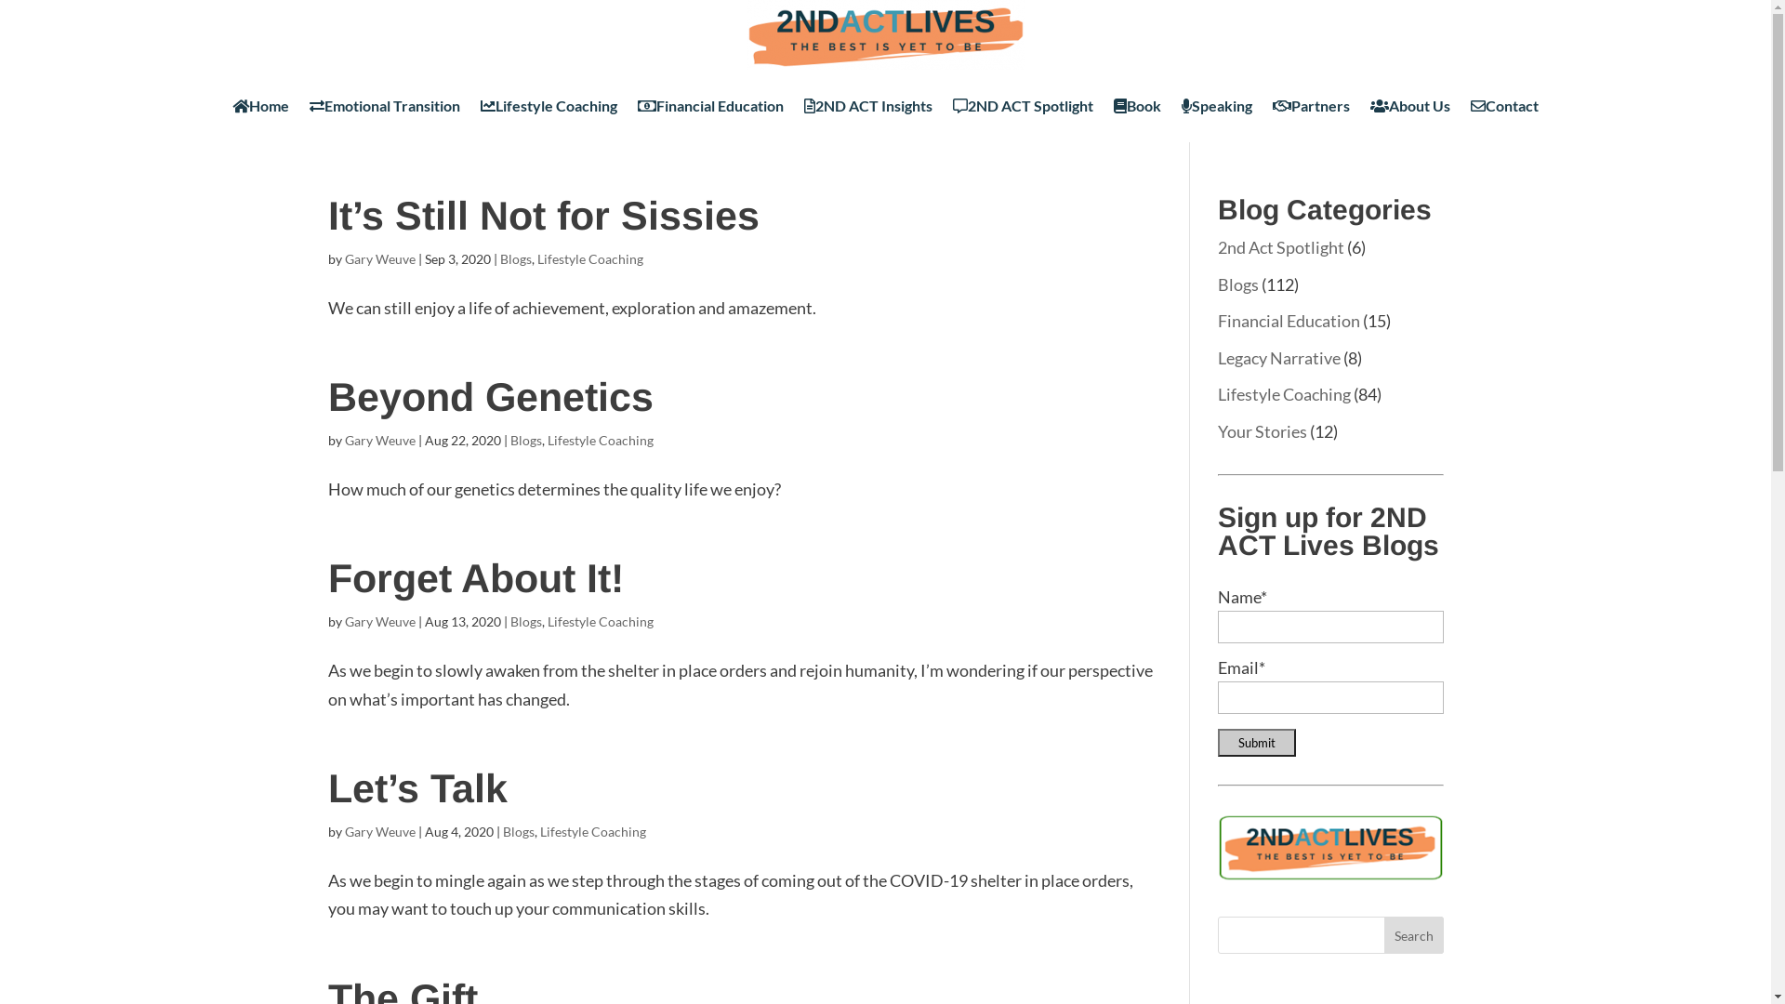  What do you see at coordinates (516, 258) in the screenshot?
I see `Blogs` at bounding box center [516, 258].